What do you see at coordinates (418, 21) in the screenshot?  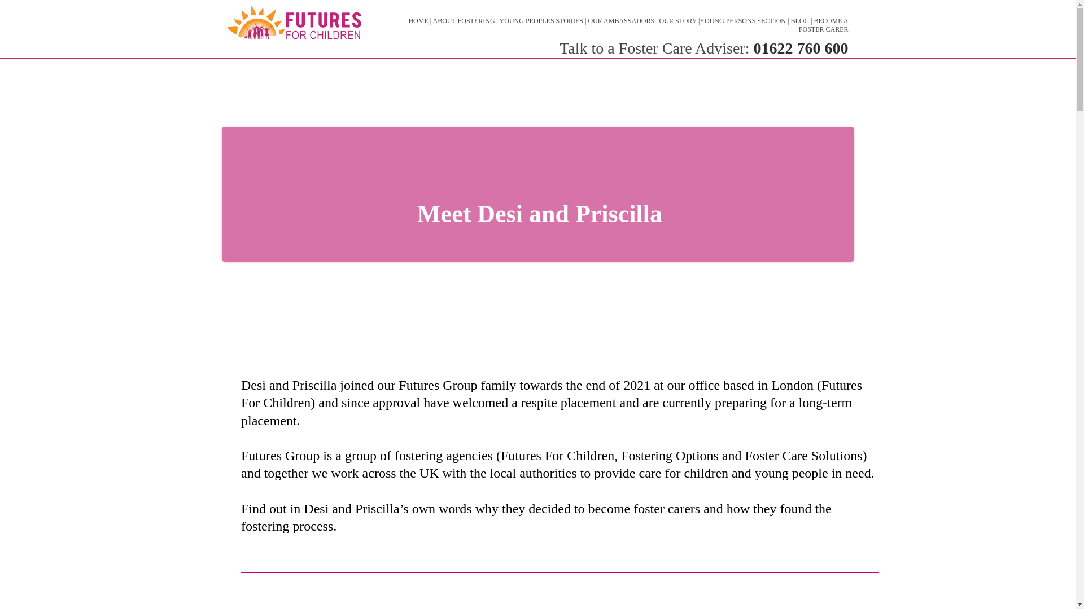 I see `HOME` at bounding box center [418, 21].